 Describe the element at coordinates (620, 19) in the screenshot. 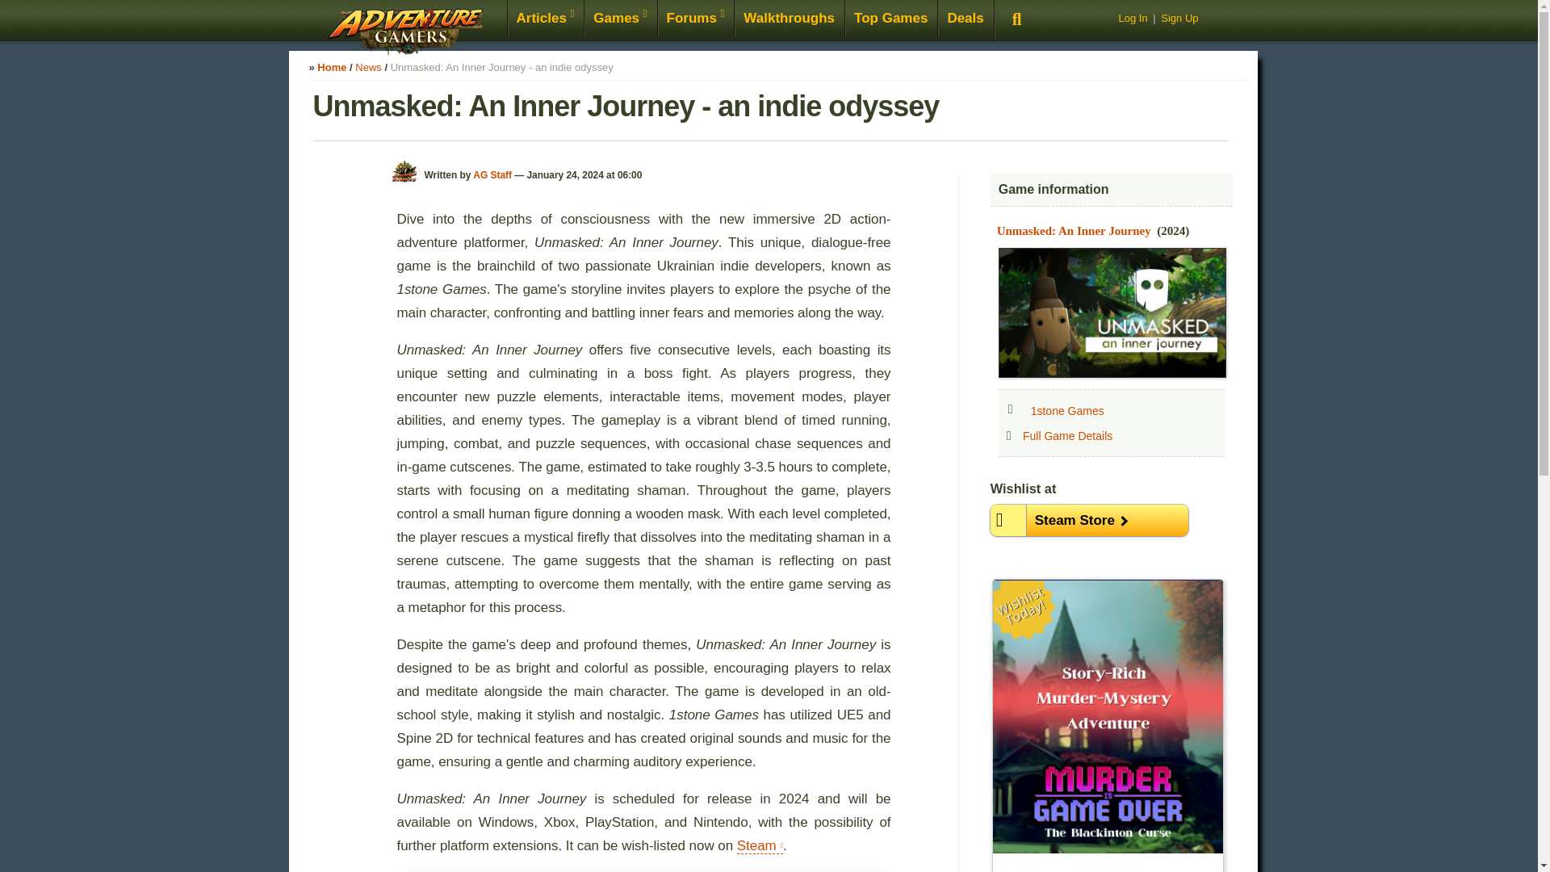

I see `Games` at that location.